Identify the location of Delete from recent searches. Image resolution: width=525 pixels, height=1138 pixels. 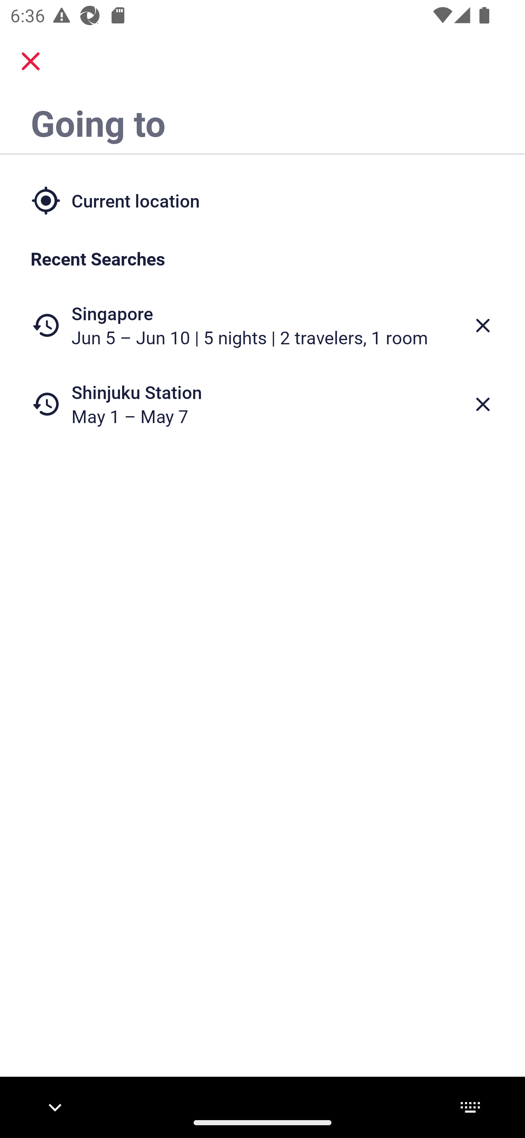
(483, 325).